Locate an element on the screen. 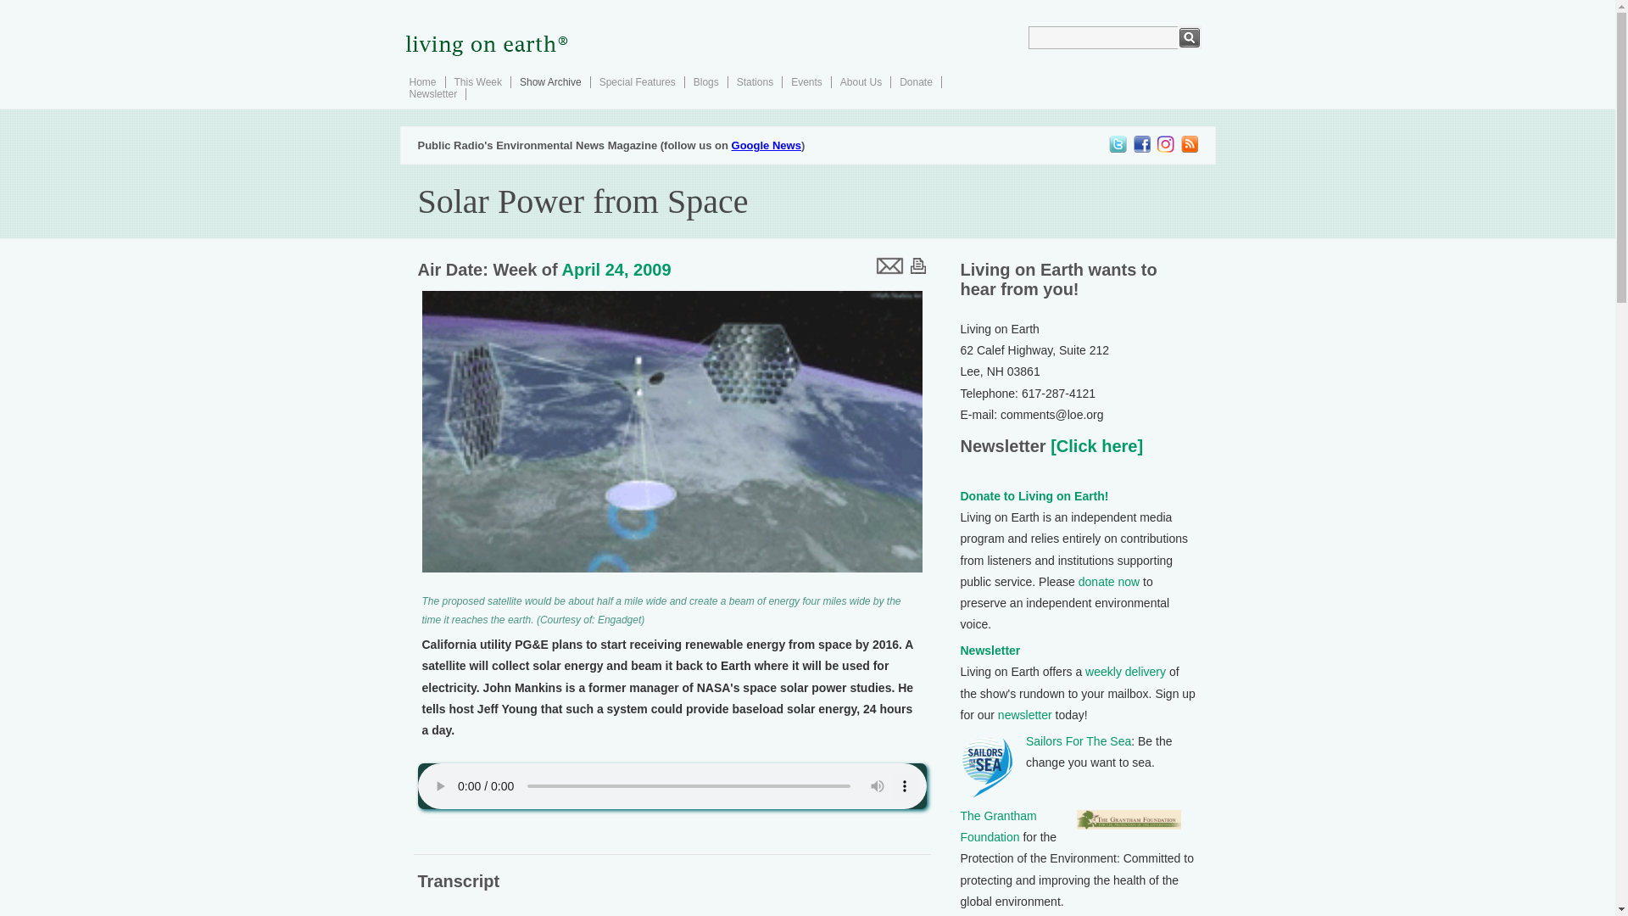 Image resolution: width=1628 pixels, height=916 pixels. Donate to Living on Earth! is located at coordinates (1034, 495).